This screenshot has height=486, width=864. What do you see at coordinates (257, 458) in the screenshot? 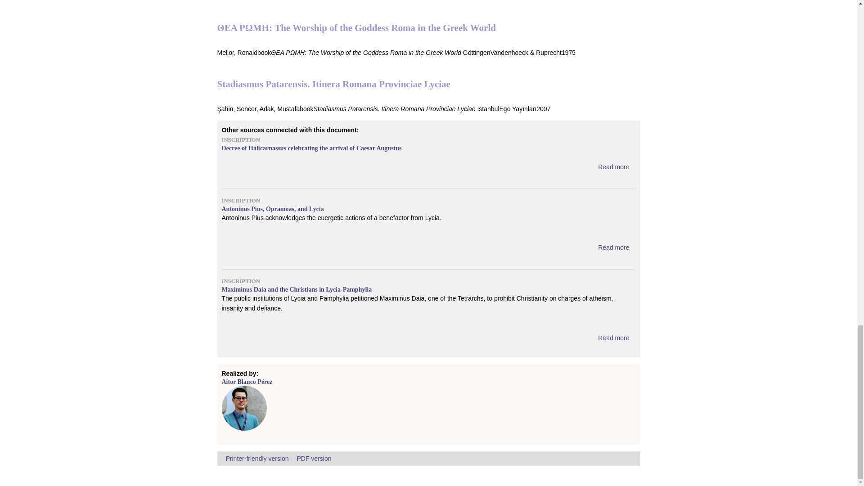
I see `Display a printer-friendly version of this page.` at bounding box center [257, 458].